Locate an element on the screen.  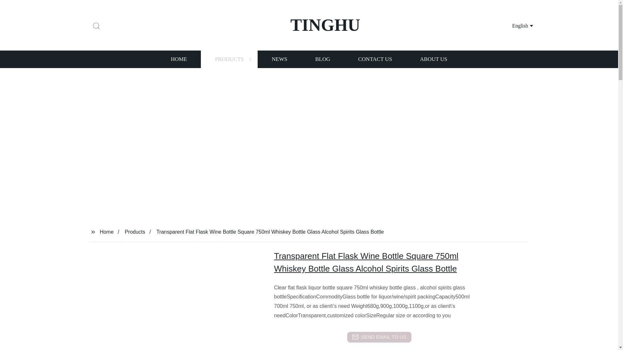
PRODUCTS is located at coordinates (229, 59).